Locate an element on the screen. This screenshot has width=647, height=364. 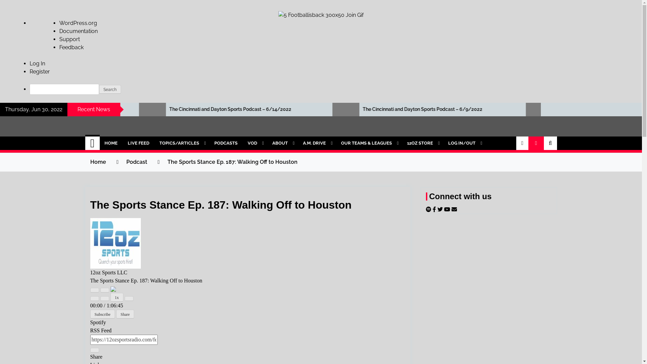
OUR TEAMS & LEAGUES is located at coordinates (369, 143).